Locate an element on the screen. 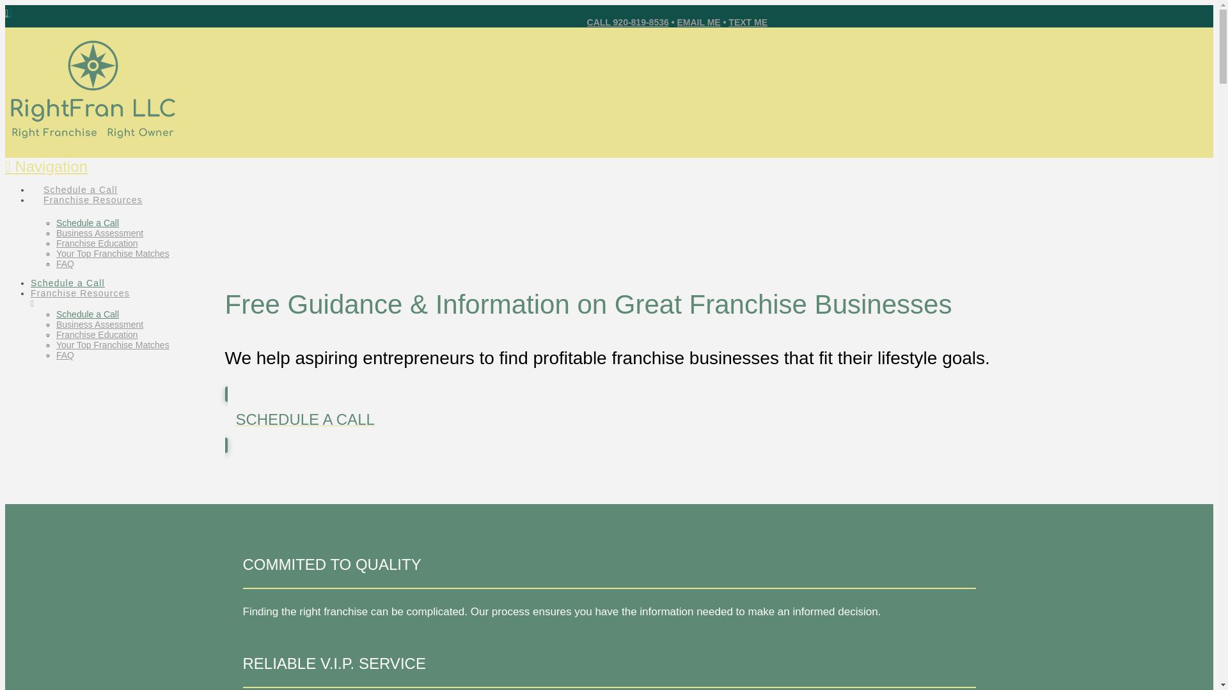  FAQ is located at coordinates (65, 264).